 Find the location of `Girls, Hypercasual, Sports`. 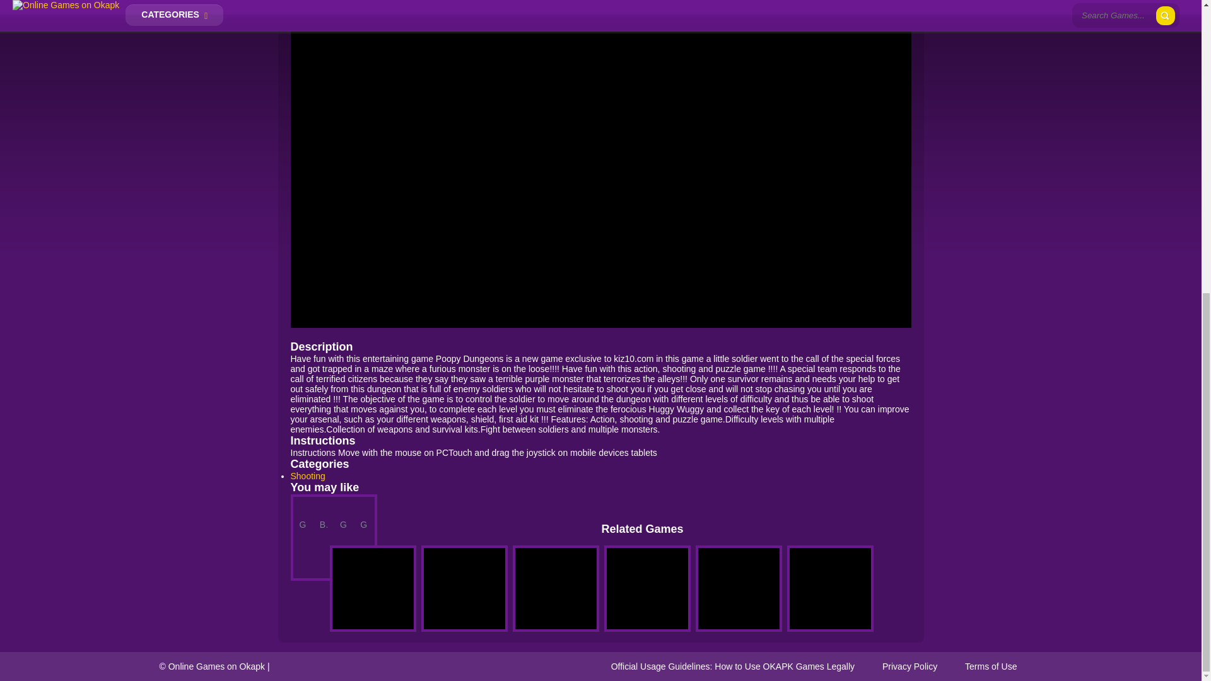

Girls, Hypercasual, Sports is located at coordinates (363, 520).